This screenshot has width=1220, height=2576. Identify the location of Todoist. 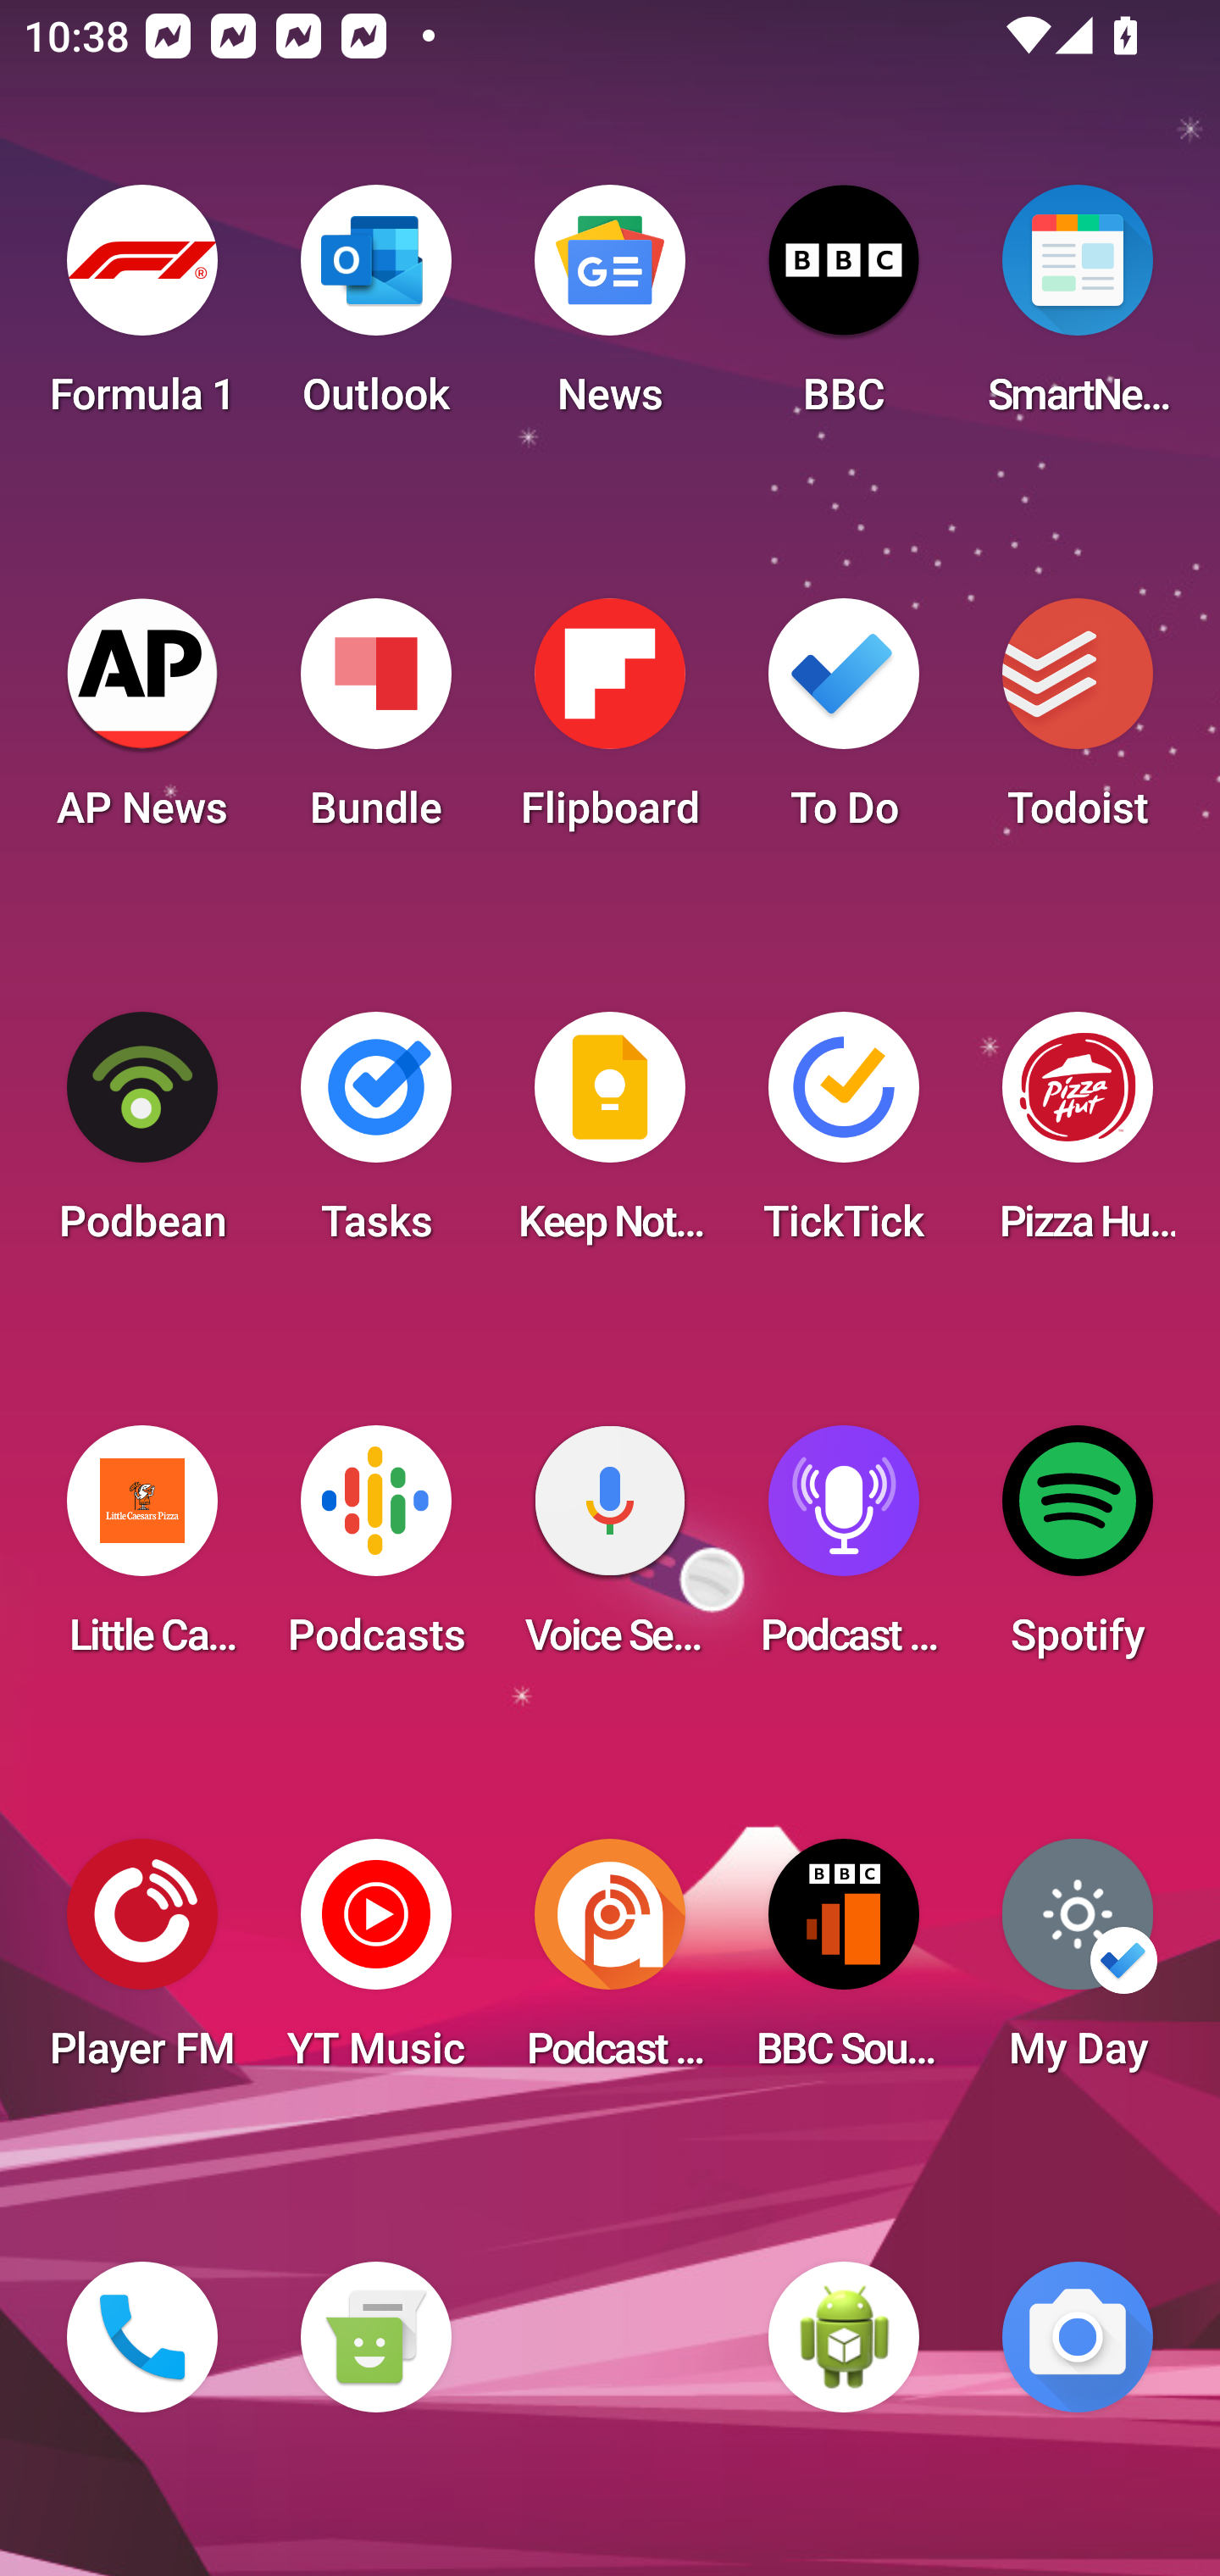
(1078, 724).